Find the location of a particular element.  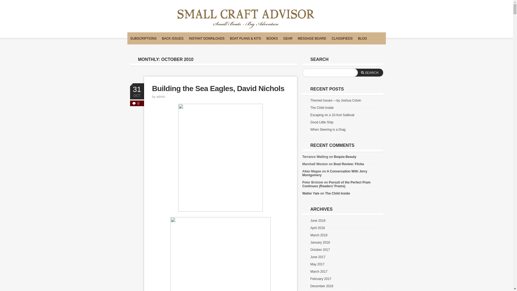

Building the Sea Eagles, David Nichols is located at coordinates (218, 88).